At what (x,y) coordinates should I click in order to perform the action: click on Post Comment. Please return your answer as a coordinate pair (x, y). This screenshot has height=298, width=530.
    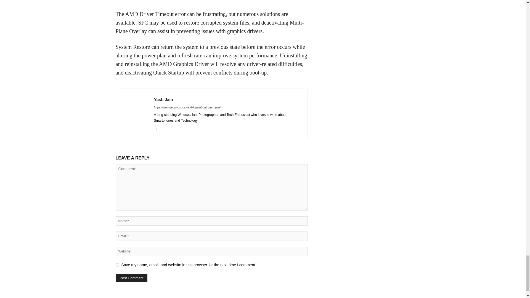
    Looking at the image, I should click on (131, 278).